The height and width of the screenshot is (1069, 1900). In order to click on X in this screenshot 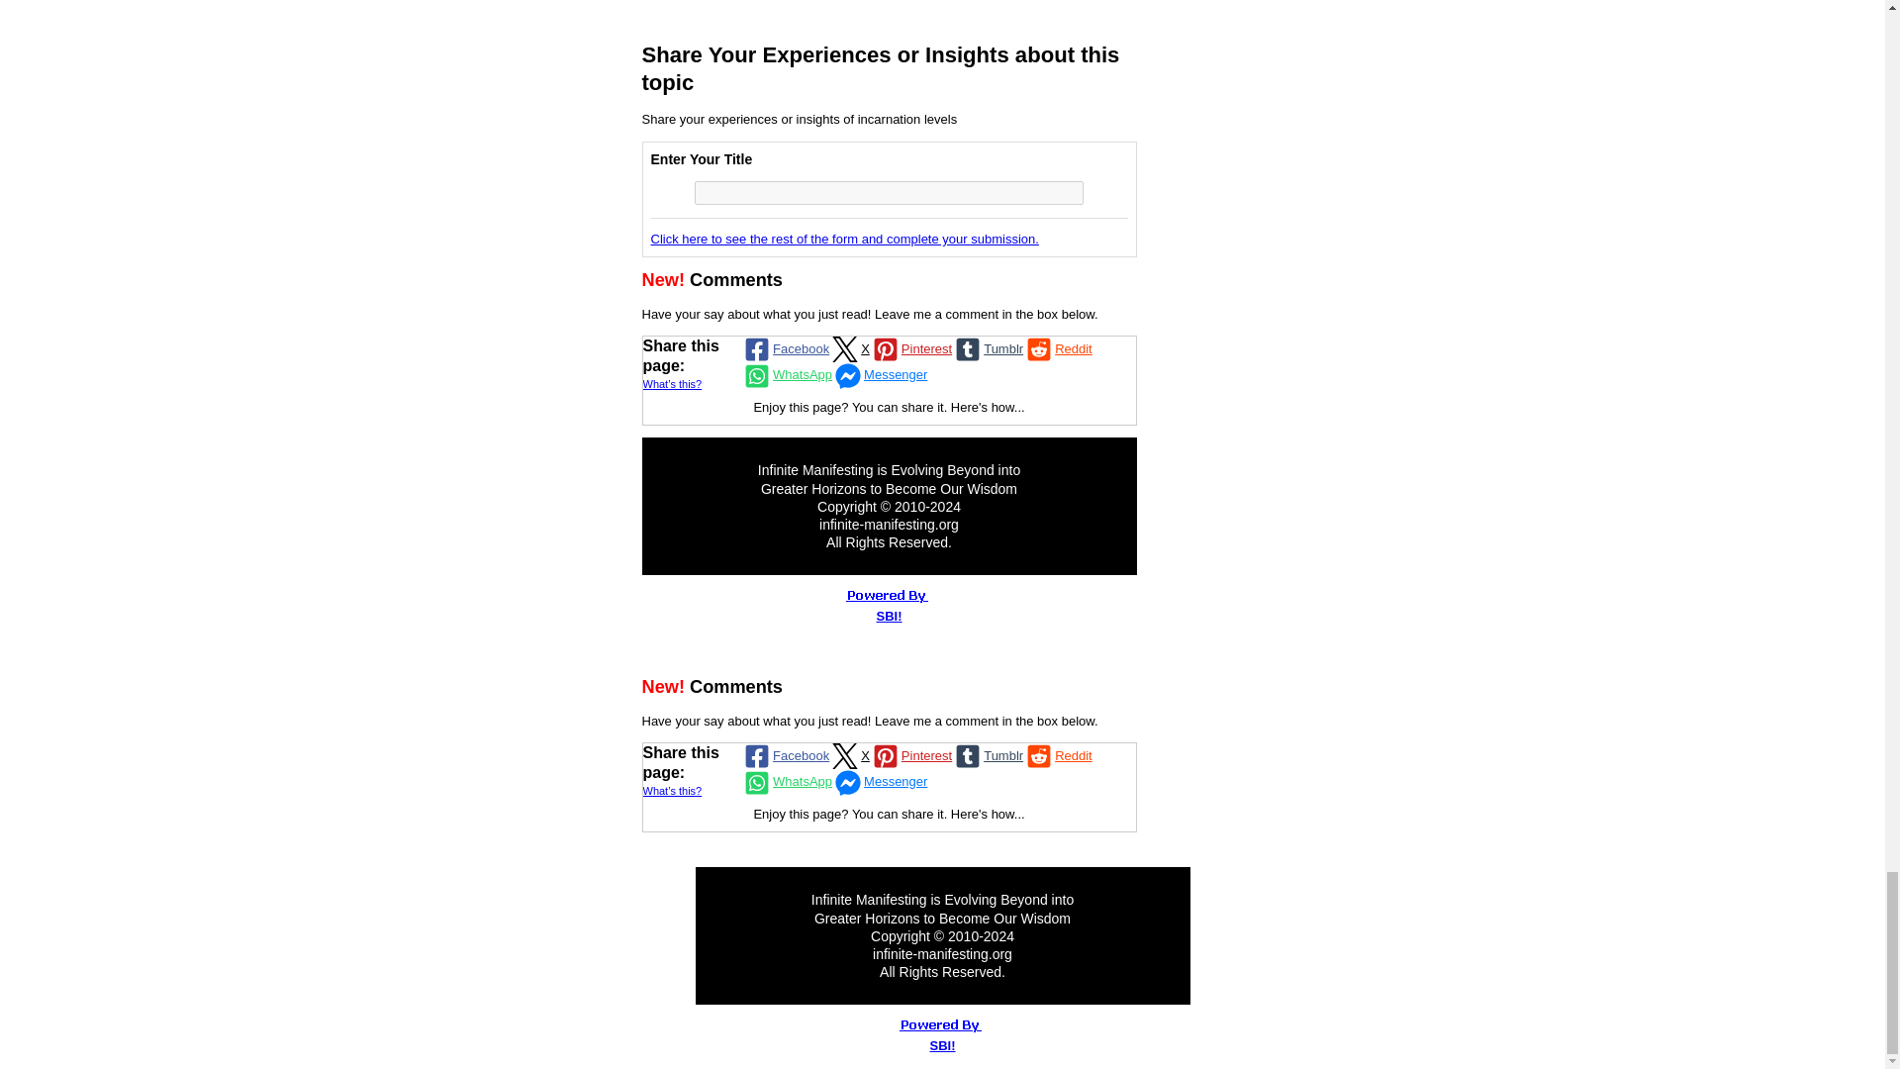, I will do `click(849, 756)`.